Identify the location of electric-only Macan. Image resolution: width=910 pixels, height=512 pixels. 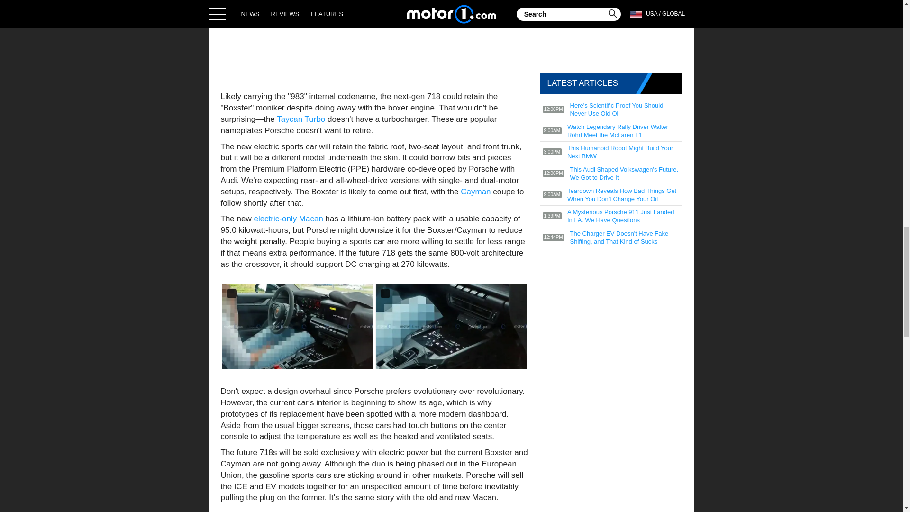
(288, 219).